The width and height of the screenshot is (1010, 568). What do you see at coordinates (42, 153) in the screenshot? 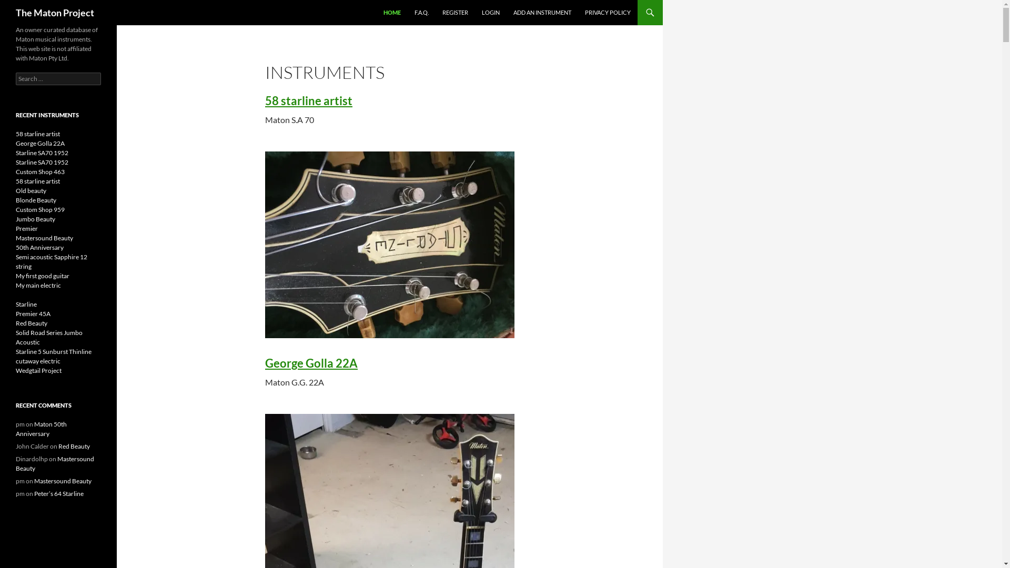
I see `Starline SA70 1952` at bounding box center [42, 153].